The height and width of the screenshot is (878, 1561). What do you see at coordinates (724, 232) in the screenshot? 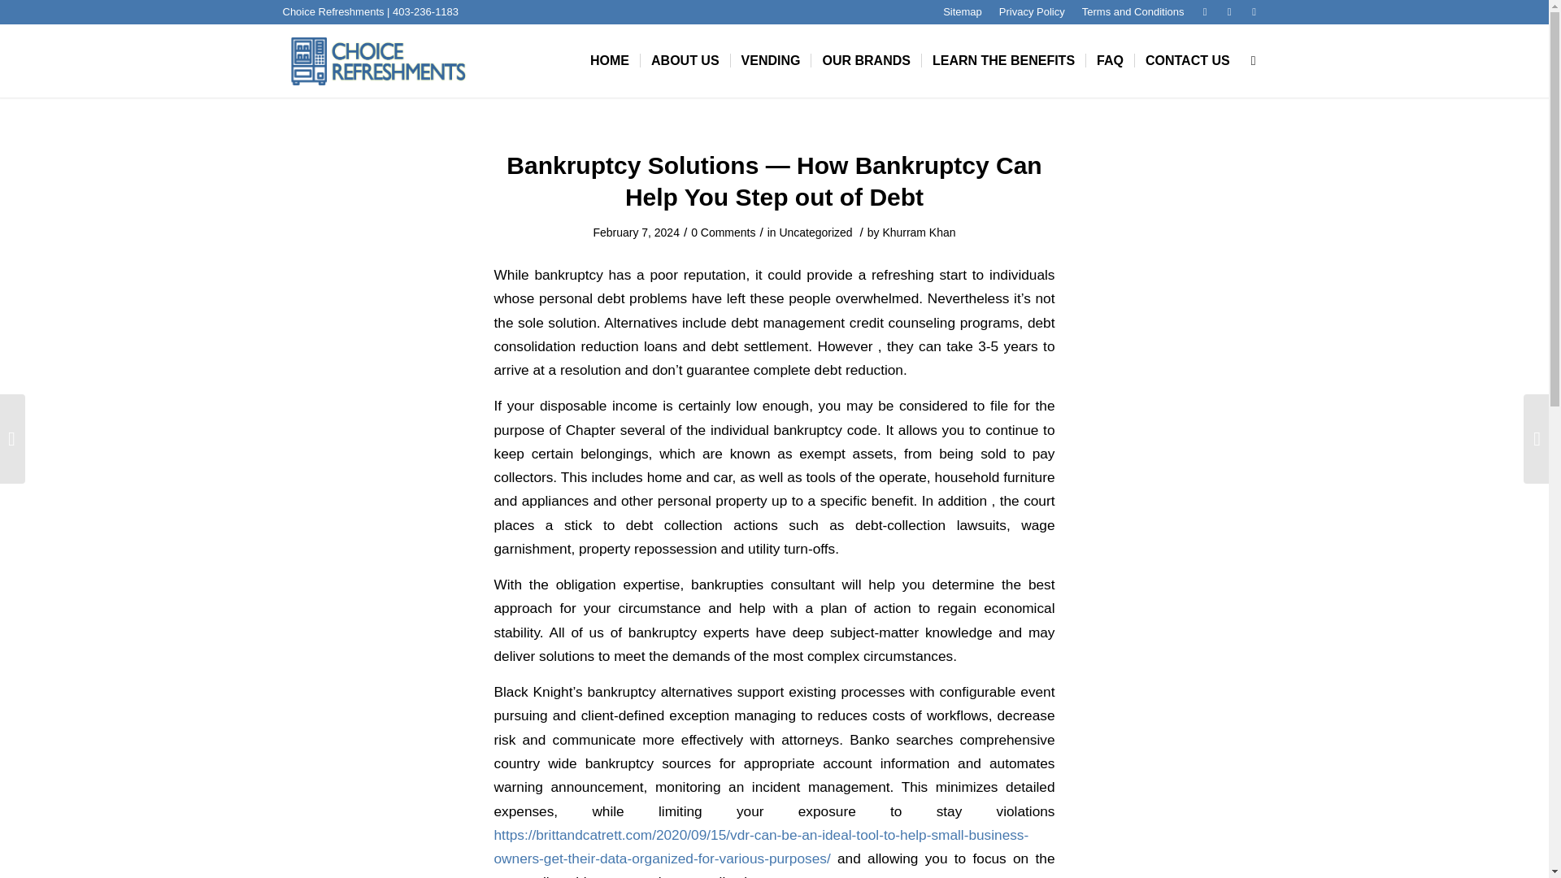
I see `0 Comments` at bounding box center [724, 232].